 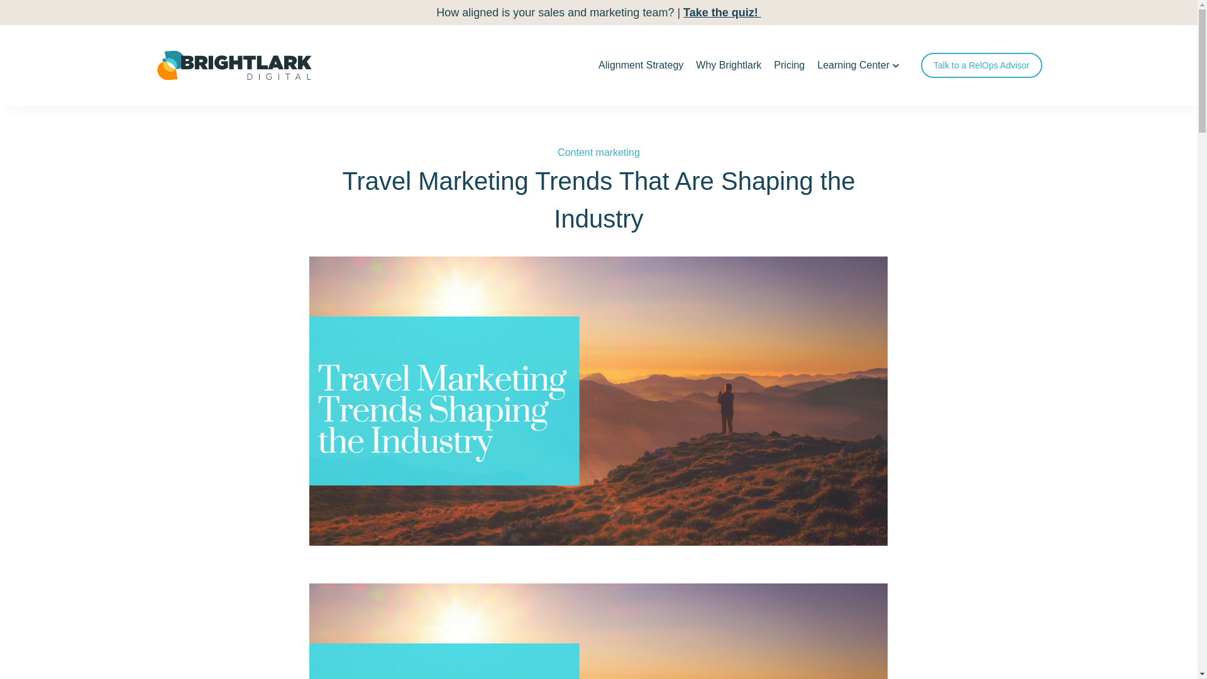 What do you see at coordinates (722, 13) in the screenshot?
I see `Take the quiz! ` at bounding box center [722, 13].